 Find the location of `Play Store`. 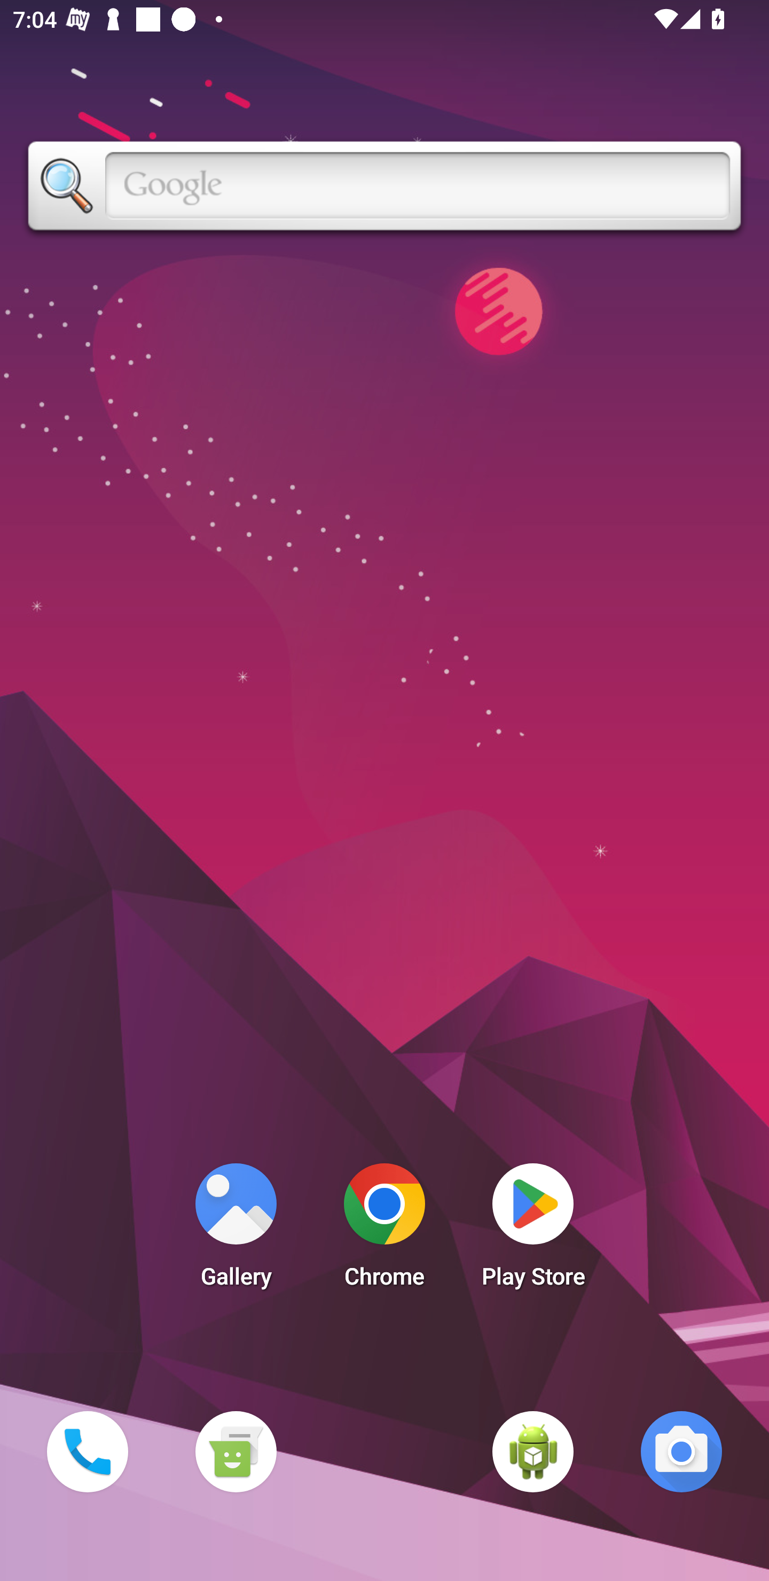

Play Store is located at coordinates (533, 1231).